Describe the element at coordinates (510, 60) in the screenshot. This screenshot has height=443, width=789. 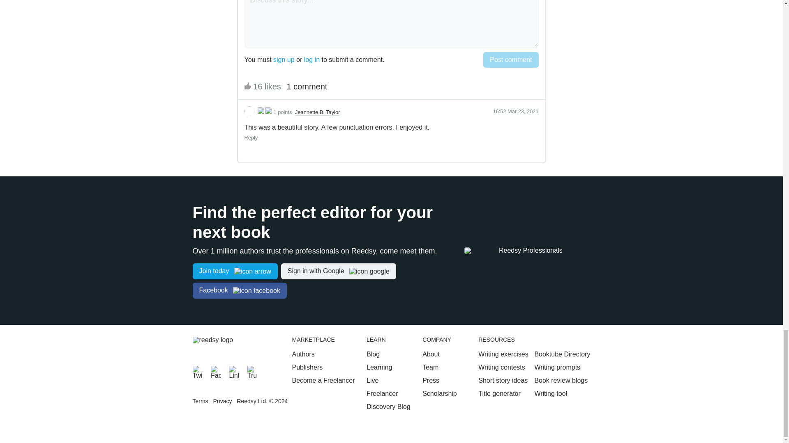
I see `Post comment` at that location.